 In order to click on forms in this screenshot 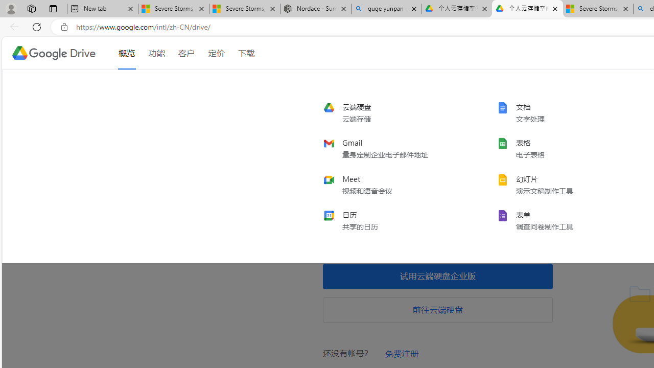, I will do `click(565, 220)`.